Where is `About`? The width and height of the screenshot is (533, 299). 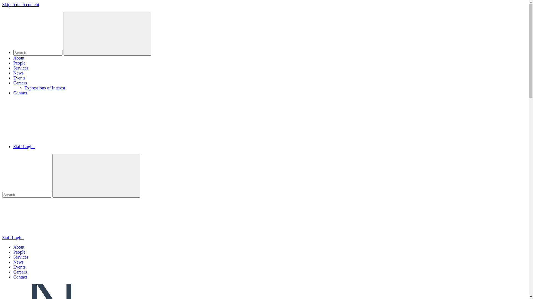 About is located at coordinates (19, 247).